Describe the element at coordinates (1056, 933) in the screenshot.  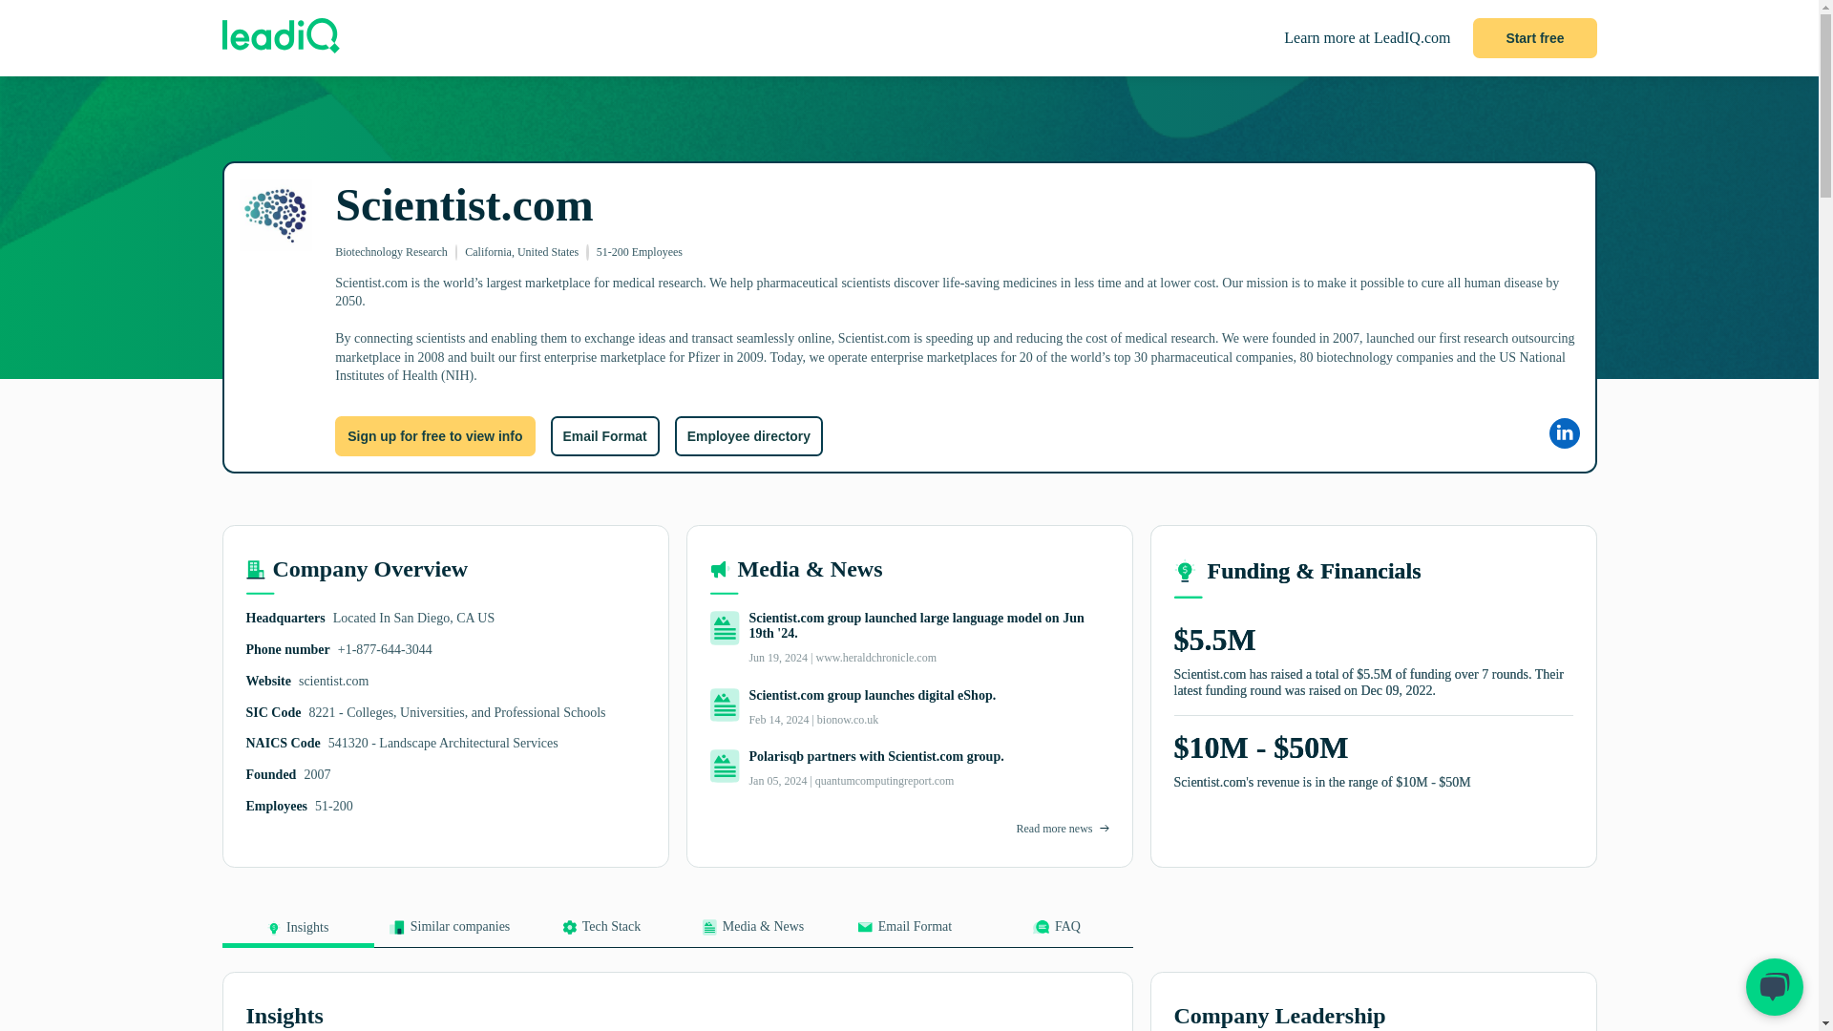
I see `FAQ` at that location.